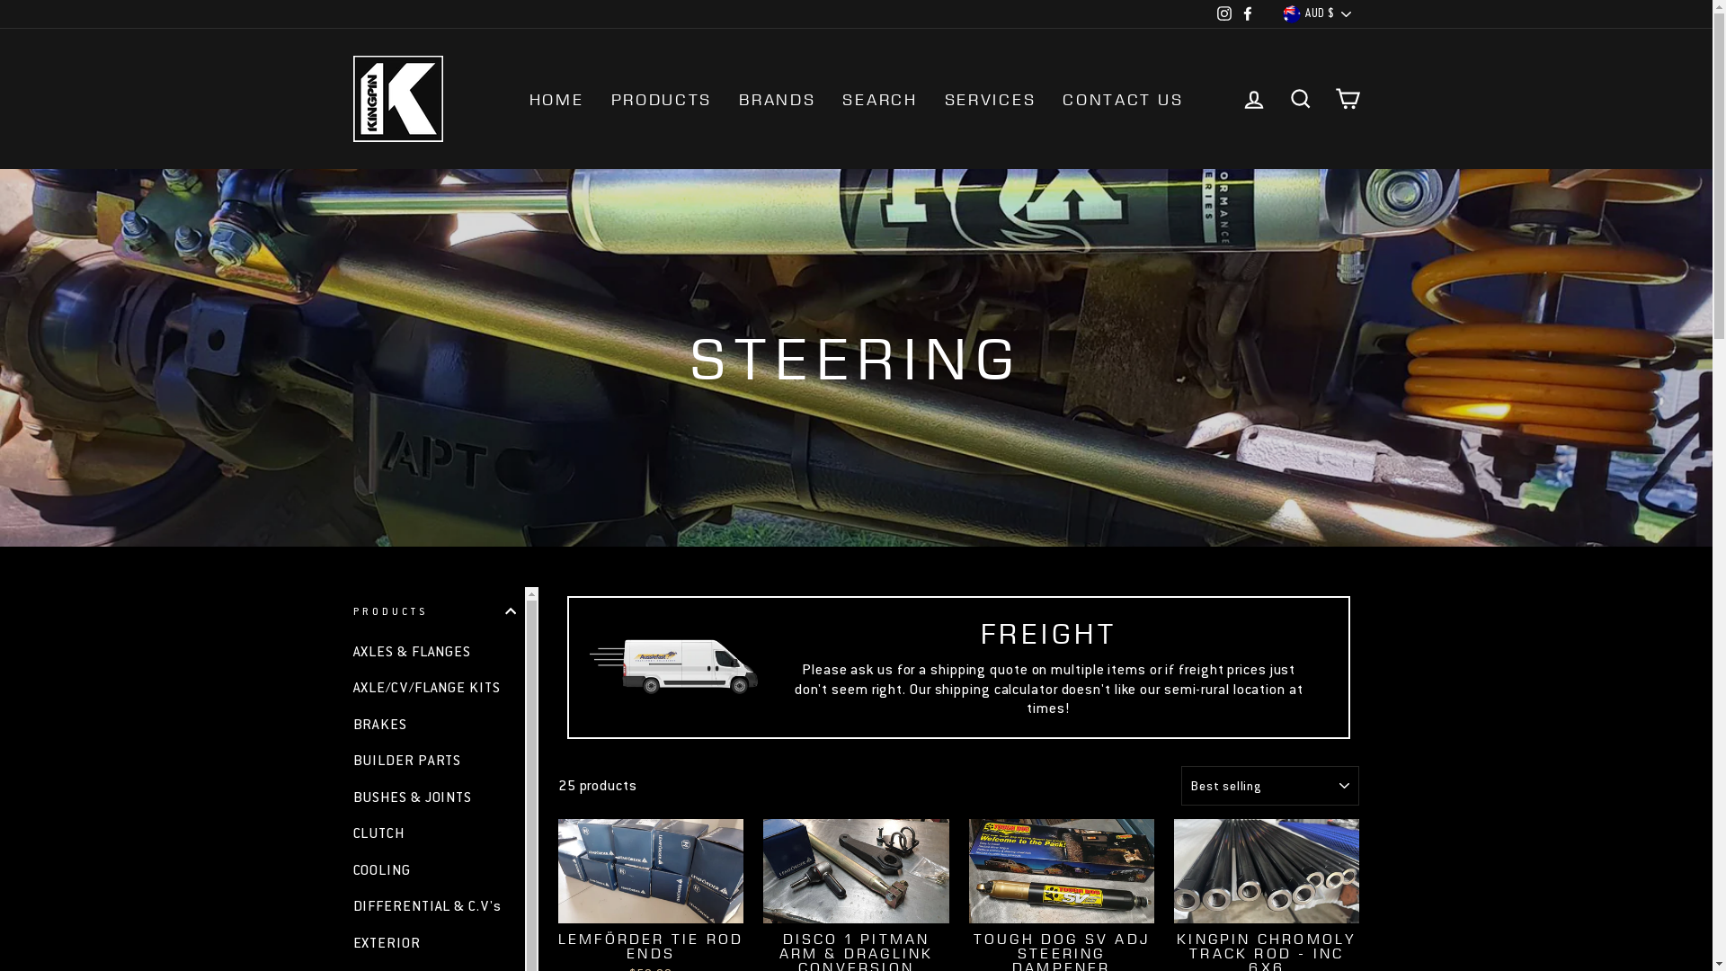 The width and height of the screenshot is (1726, 971). I want to click on HOME, so click(557, 99).